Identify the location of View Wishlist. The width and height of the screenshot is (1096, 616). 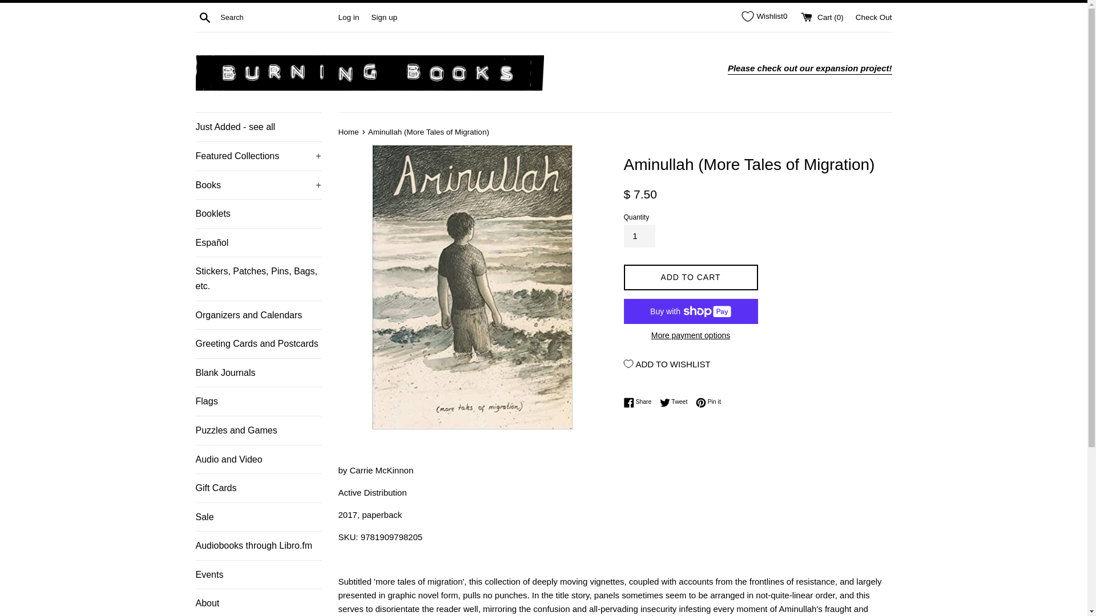
(764, 16).